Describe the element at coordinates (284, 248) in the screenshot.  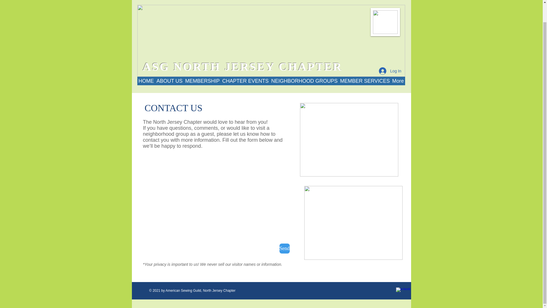
I see `Send` at that location.